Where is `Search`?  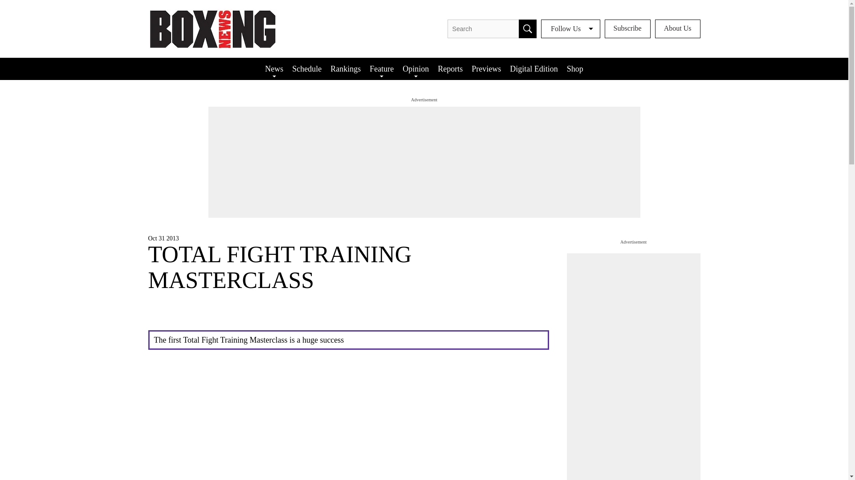
Search is located at coordinates (528, 29).